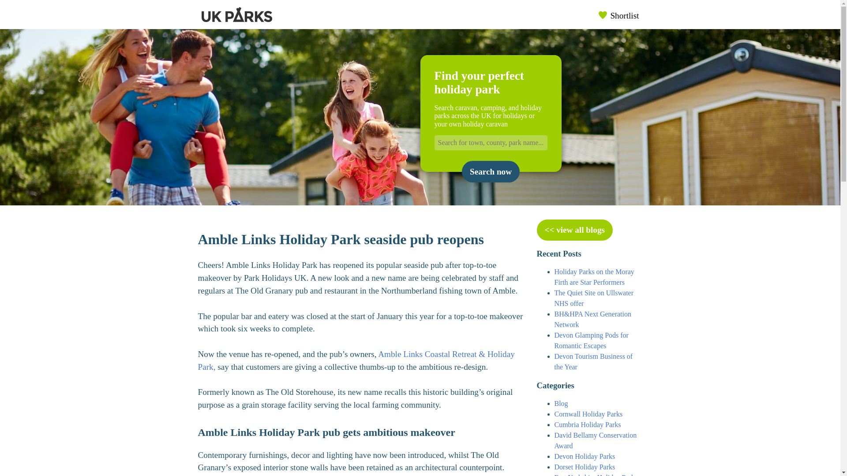 This screenshot has width=847, height=476. Describe the element at coordinates (593, 361) in the screenshot. I see `Devon Tourism Business of the Year` at that location.